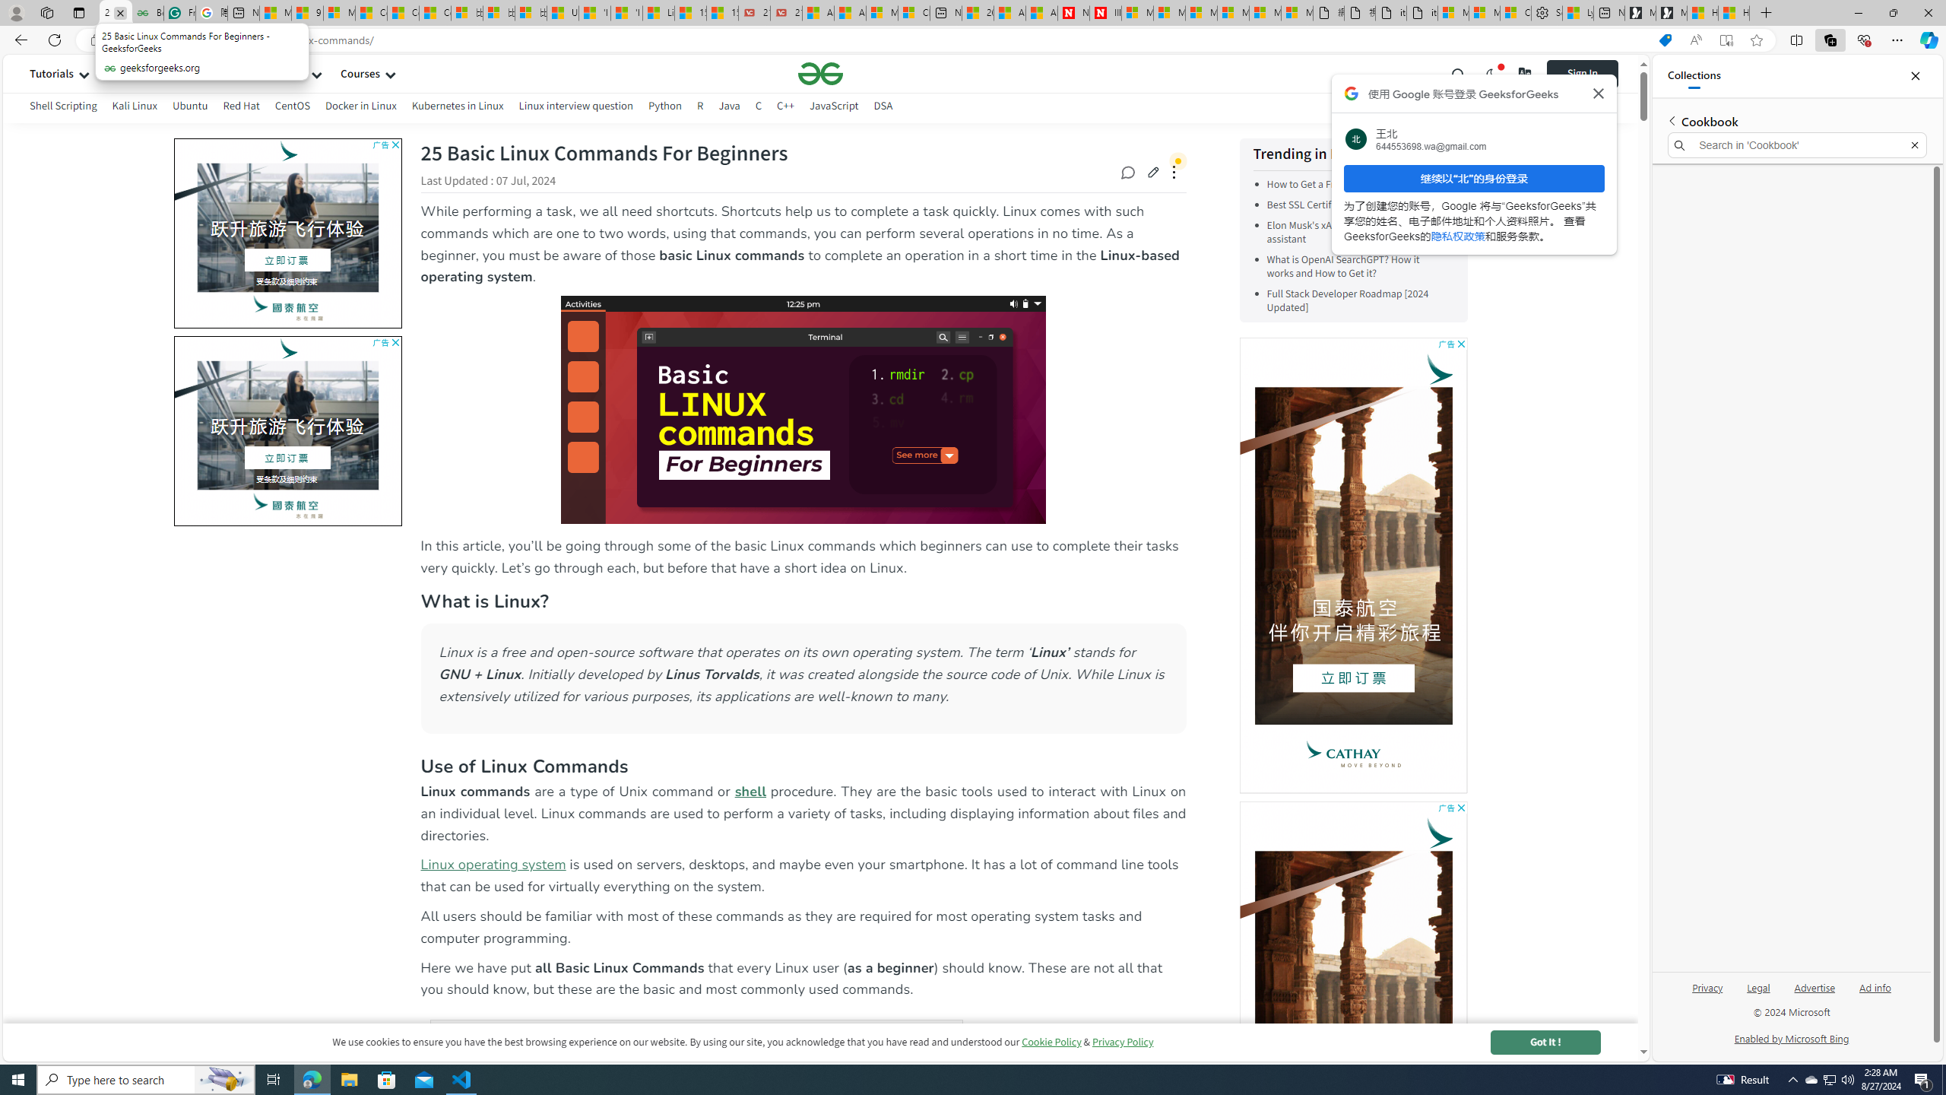  What do you see at coordinates (1339, 185) in the screenshot?
I see `How to Get a Free SSL Certificate` at bounding box center [1339, 185].